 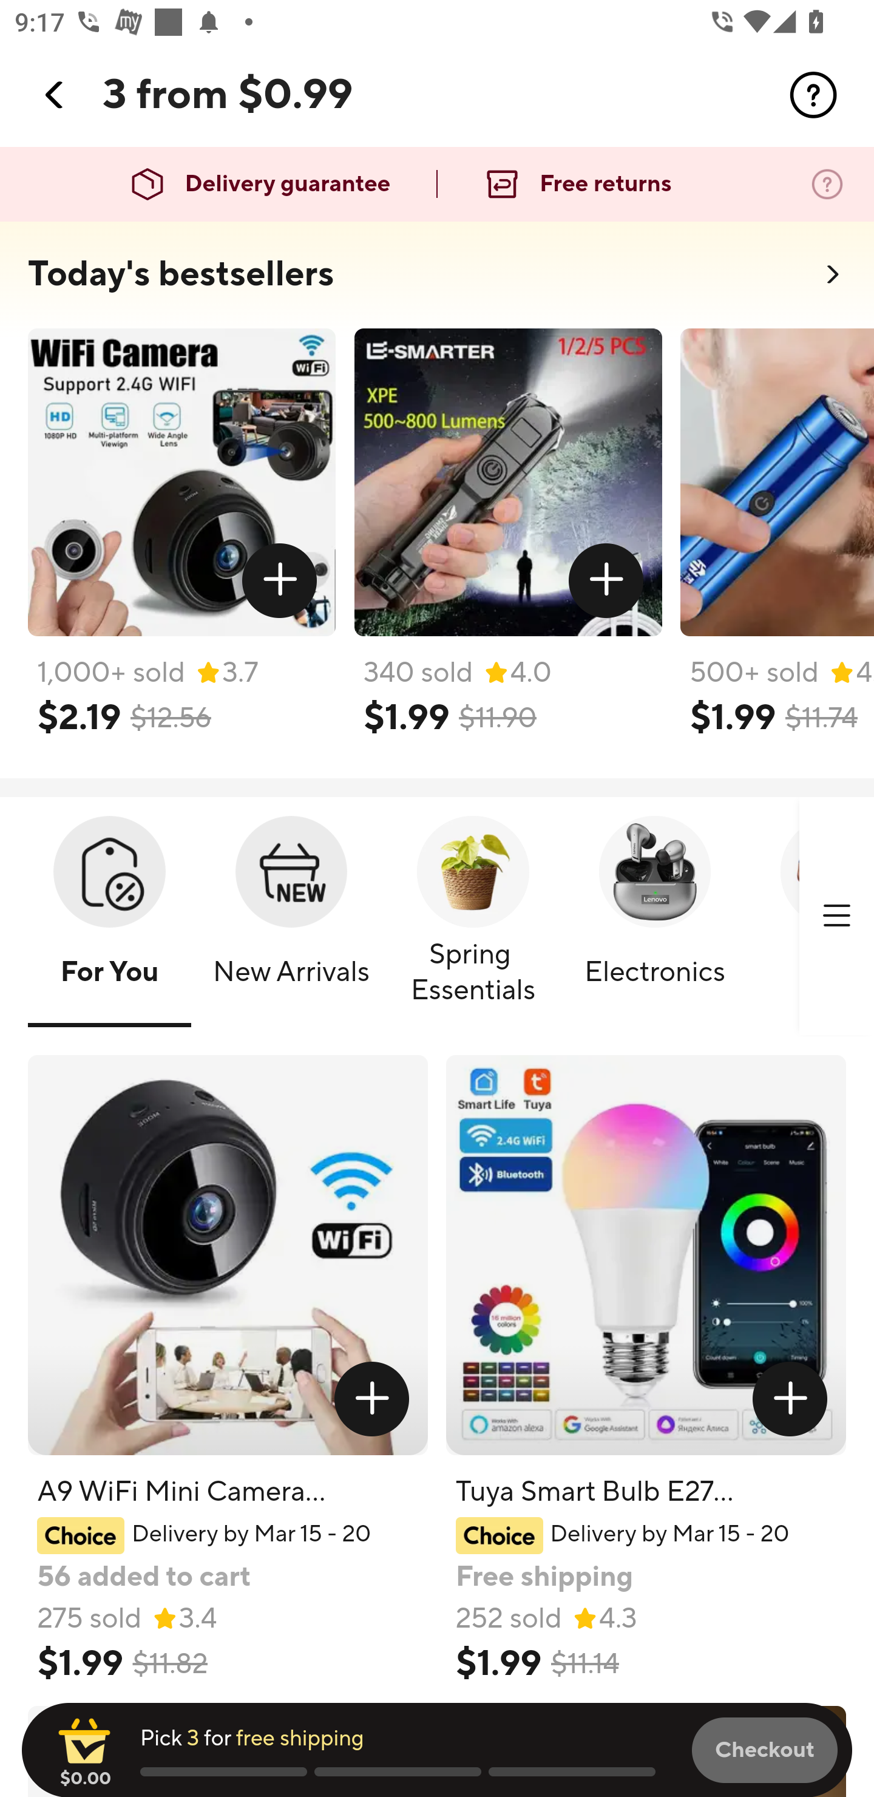 What do you see at coordinates (181, 274) in the screenshot?
I see `Today's bestsellers` at bounding box center [181, 274].